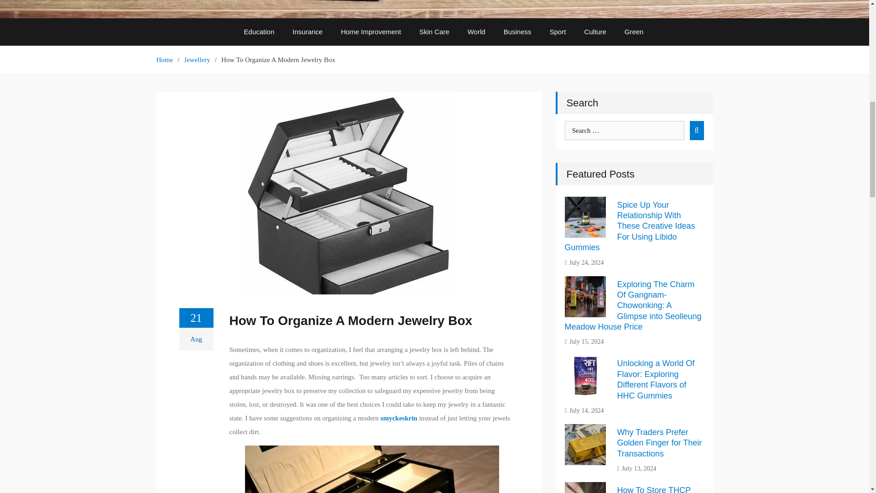  I want to click on Skin Care, so click(434, 32).